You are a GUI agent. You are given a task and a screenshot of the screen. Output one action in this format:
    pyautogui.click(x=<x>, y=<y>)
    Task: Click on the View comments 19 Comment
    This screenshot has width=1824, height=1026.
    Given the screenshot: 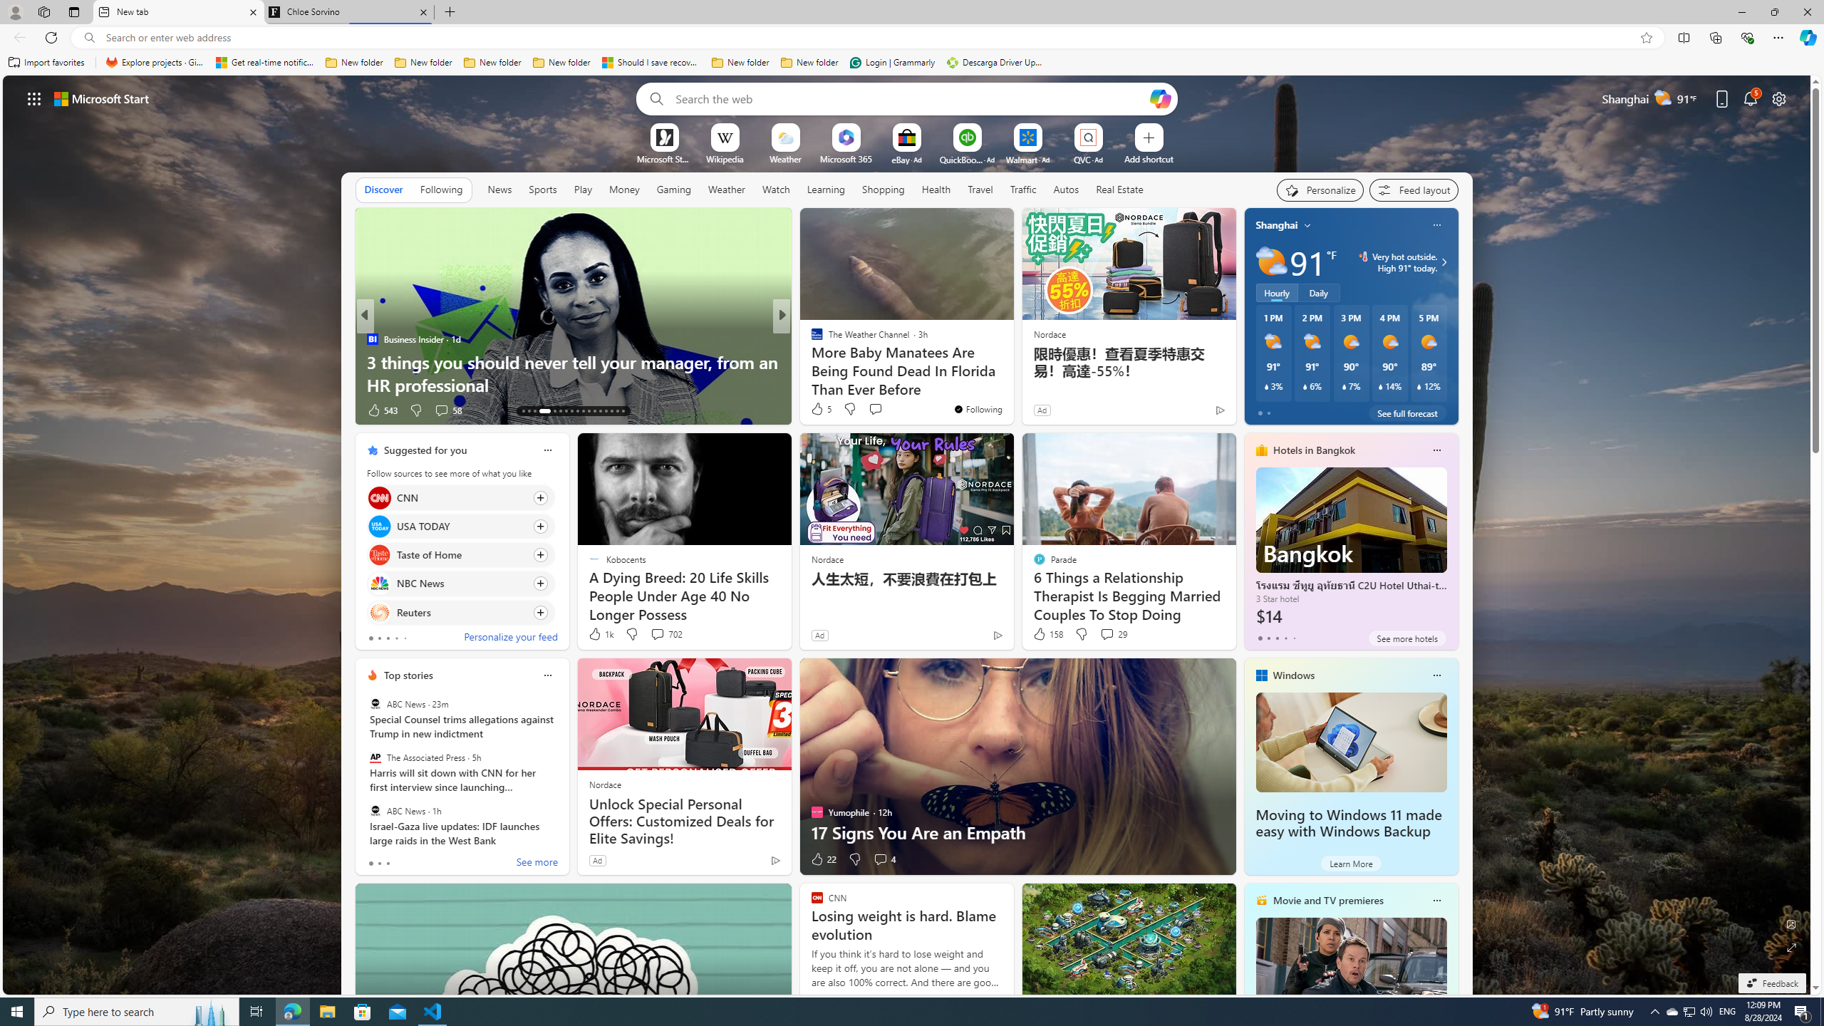 What is the action you would take?
    pyautogui.click(x=886, y=410)
    